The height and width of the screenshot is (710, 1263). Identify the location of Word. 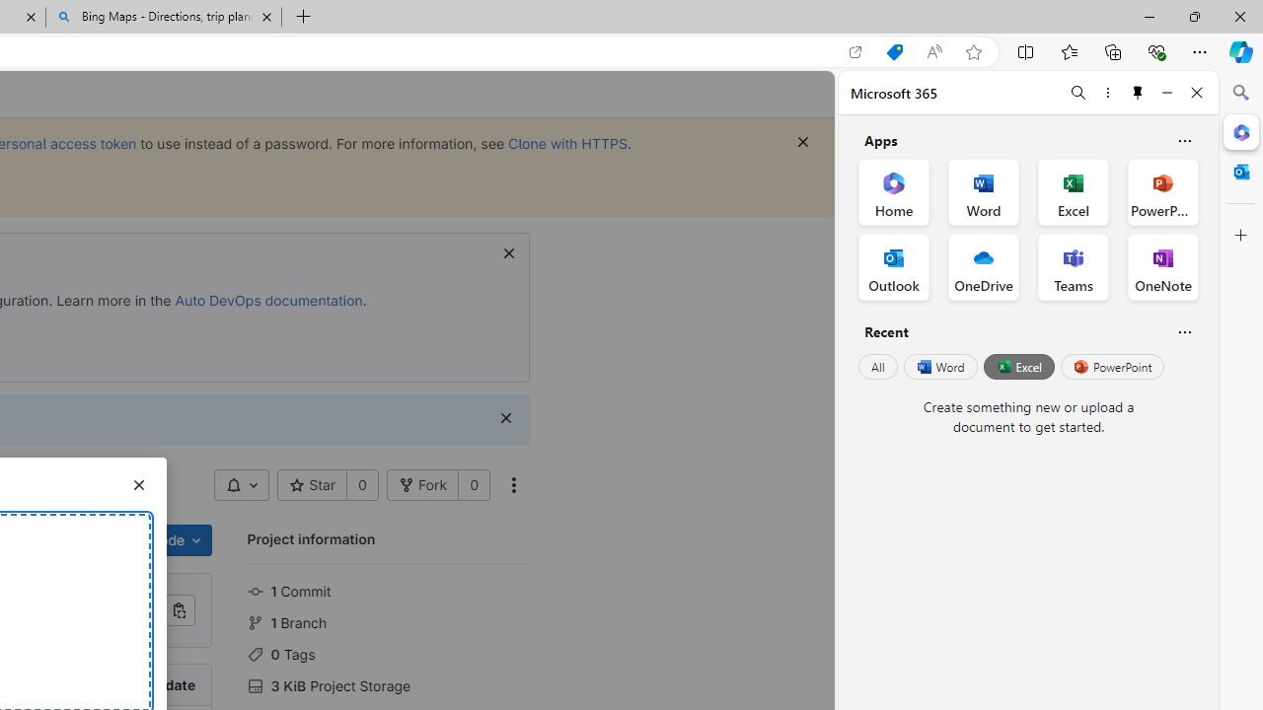
(939, 367).